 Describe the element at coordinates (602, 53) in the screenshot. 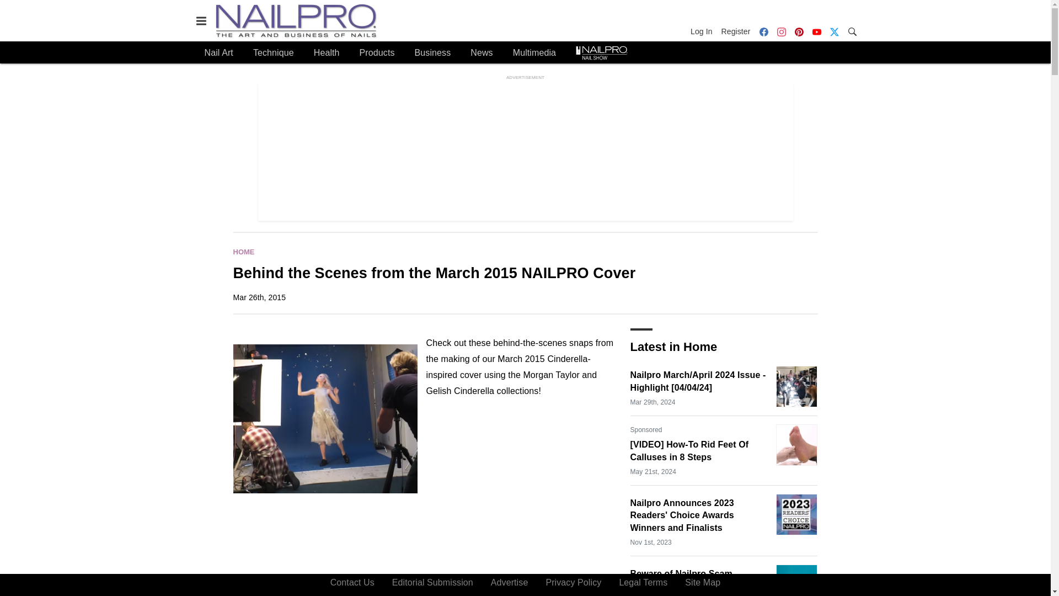

I see `Nailpro Nail Show` at that location.